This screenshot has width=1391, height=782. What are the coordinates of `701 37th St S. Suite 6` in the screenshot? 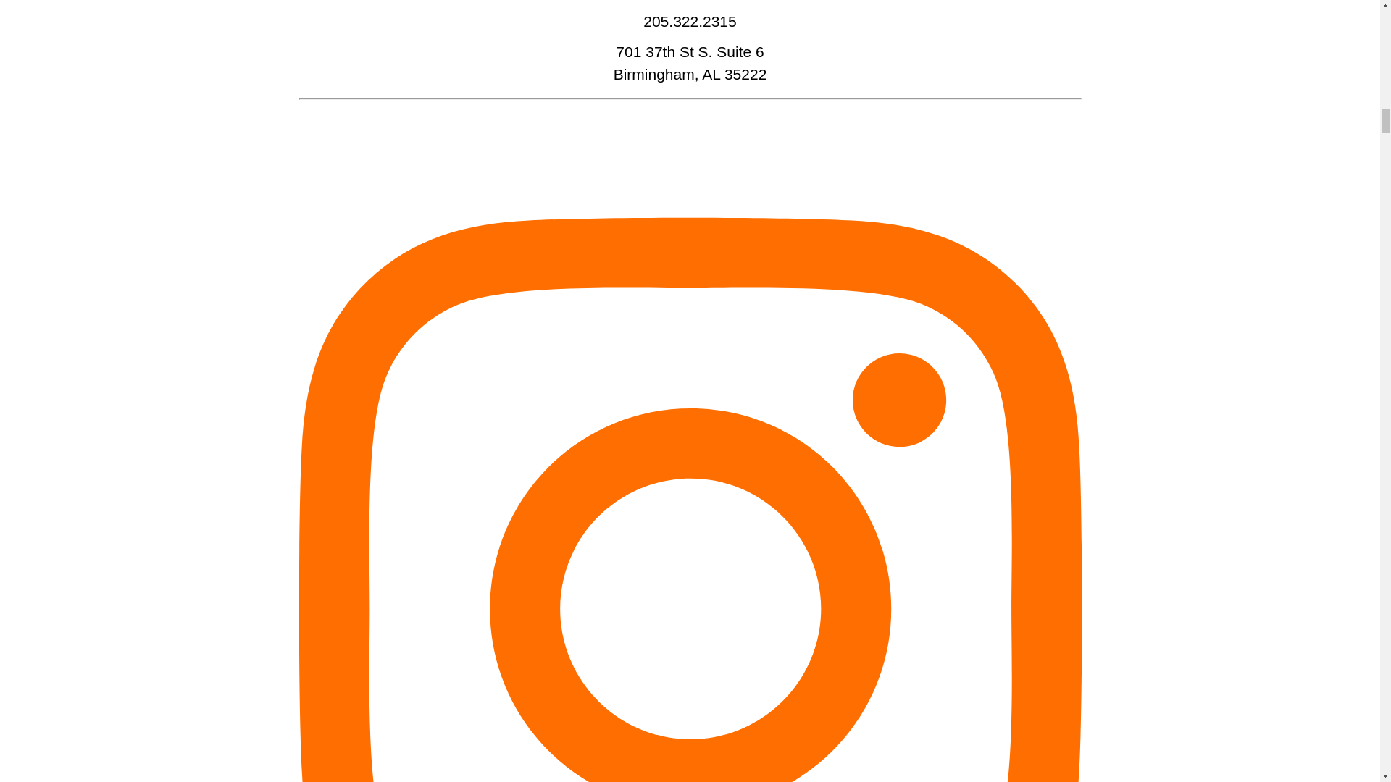 It's located at (690, 52).